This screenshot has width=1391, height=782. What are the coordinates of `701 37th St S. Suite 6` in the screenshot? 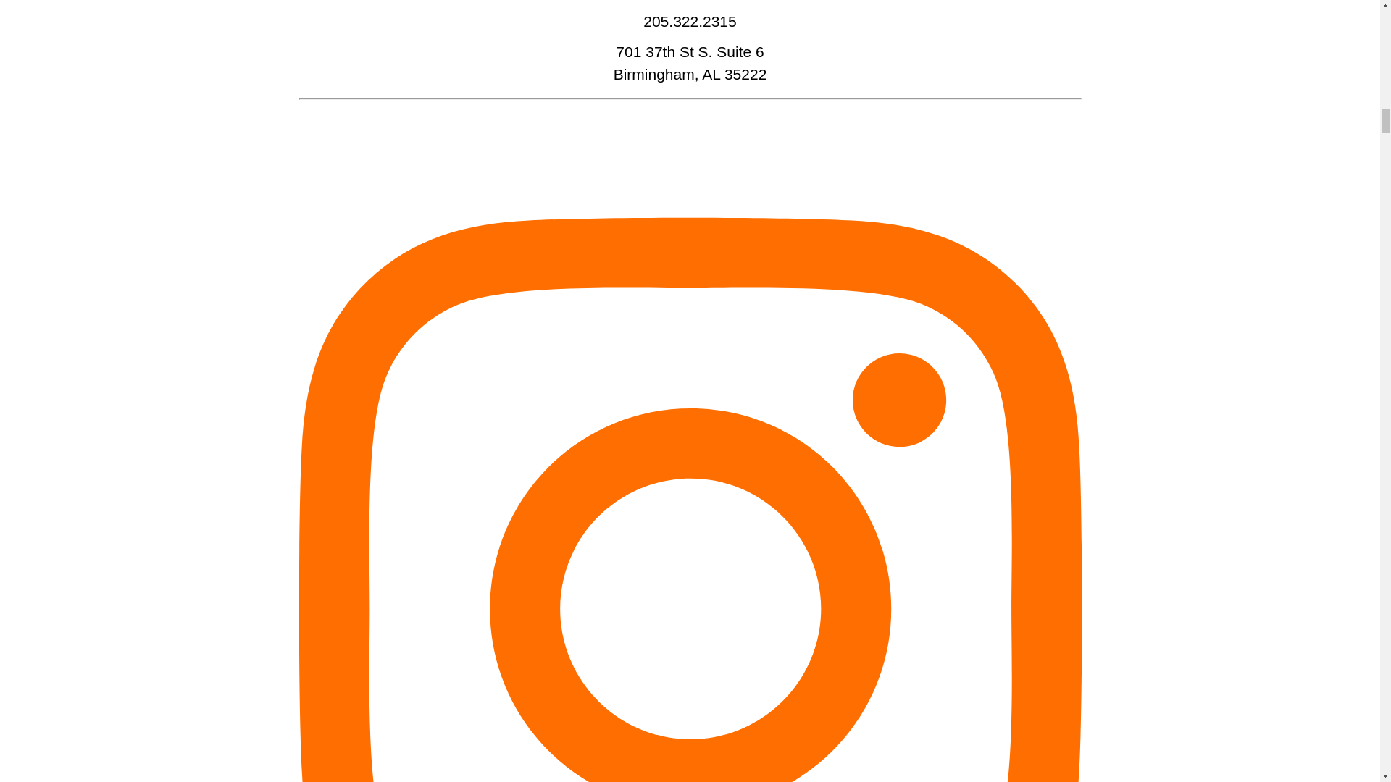 It's located at (690, 52).